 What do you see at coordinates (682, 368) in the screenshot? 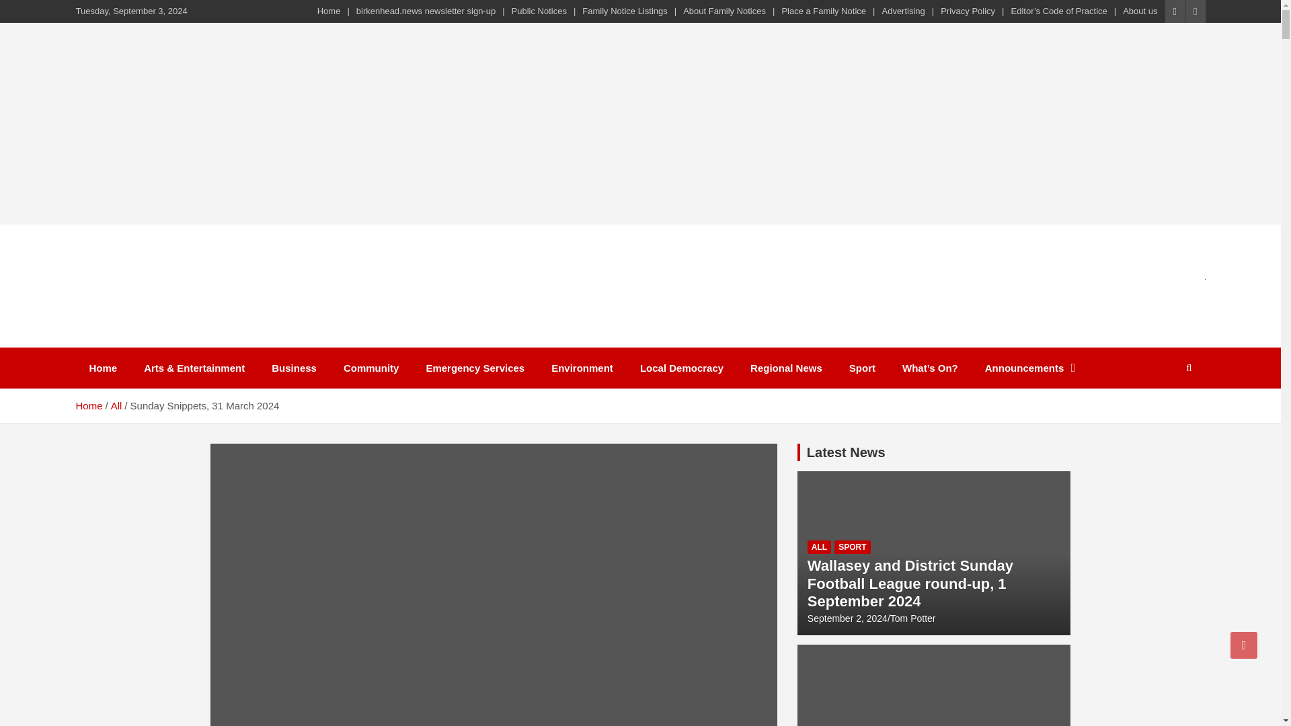
I see `Local Democracy` at bounding box center [682, 368].